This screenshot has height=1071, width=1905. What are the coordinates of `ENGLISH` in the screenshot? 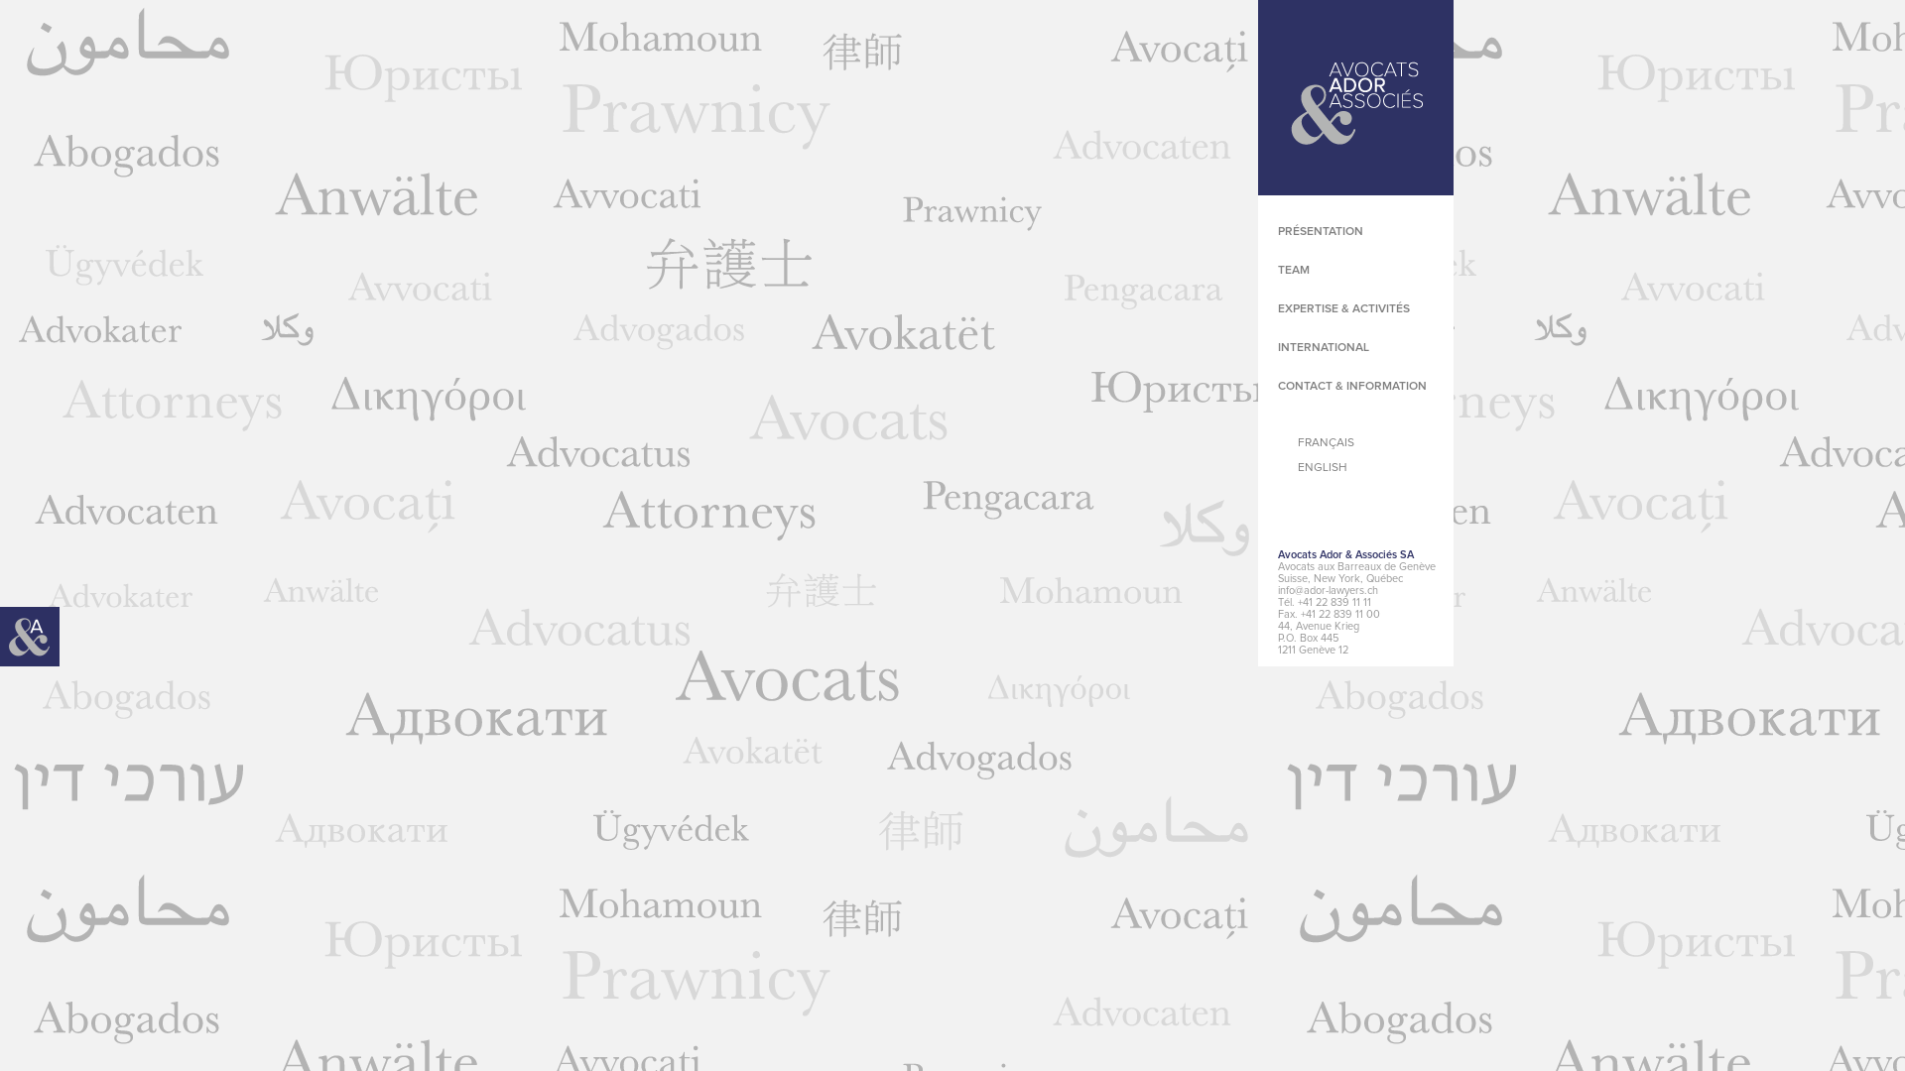 It's located at (1373, 468).